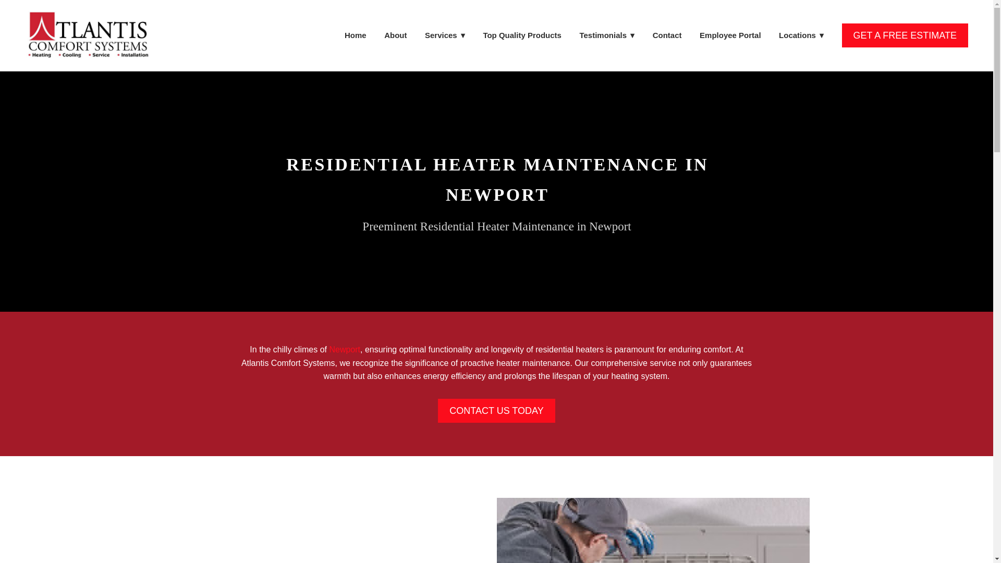 Image resolution: width=1001 pixels, height=563 pixels. Describe the element at coordinates (355, 35) in the screenshot. I see `Home` at that location.